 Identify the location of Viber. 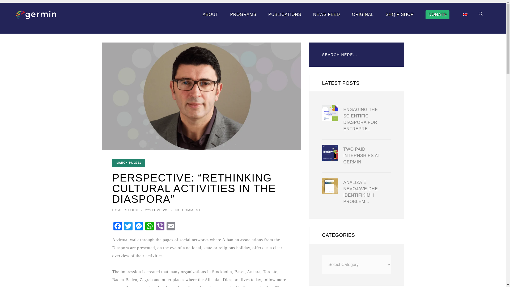
(160, 226).